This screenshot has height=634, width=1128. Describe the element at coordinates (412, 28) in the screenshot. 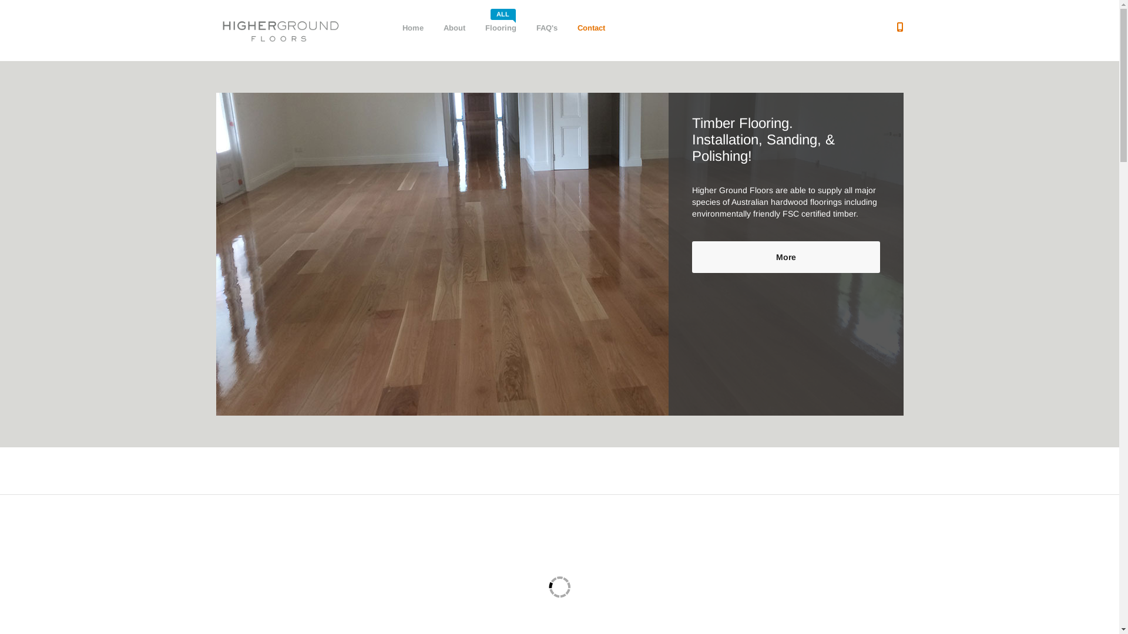

I see `Home` at that location.